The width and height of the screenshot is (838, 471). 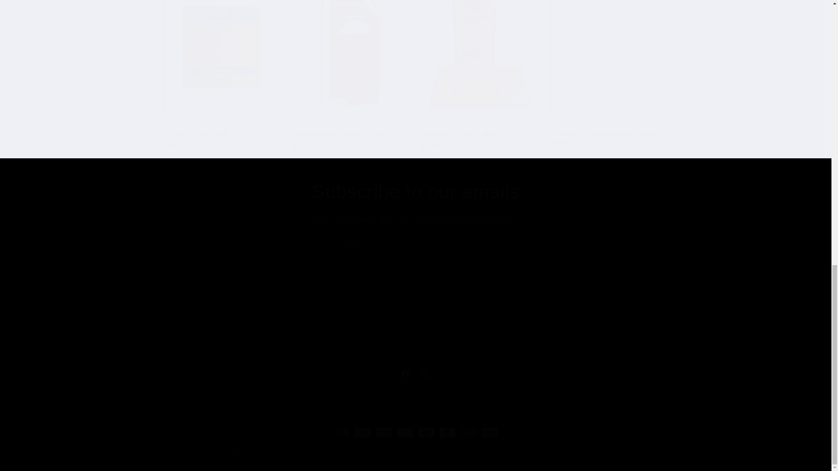 I want to click on Subscribe to our emails, so click(x=416, y=192).